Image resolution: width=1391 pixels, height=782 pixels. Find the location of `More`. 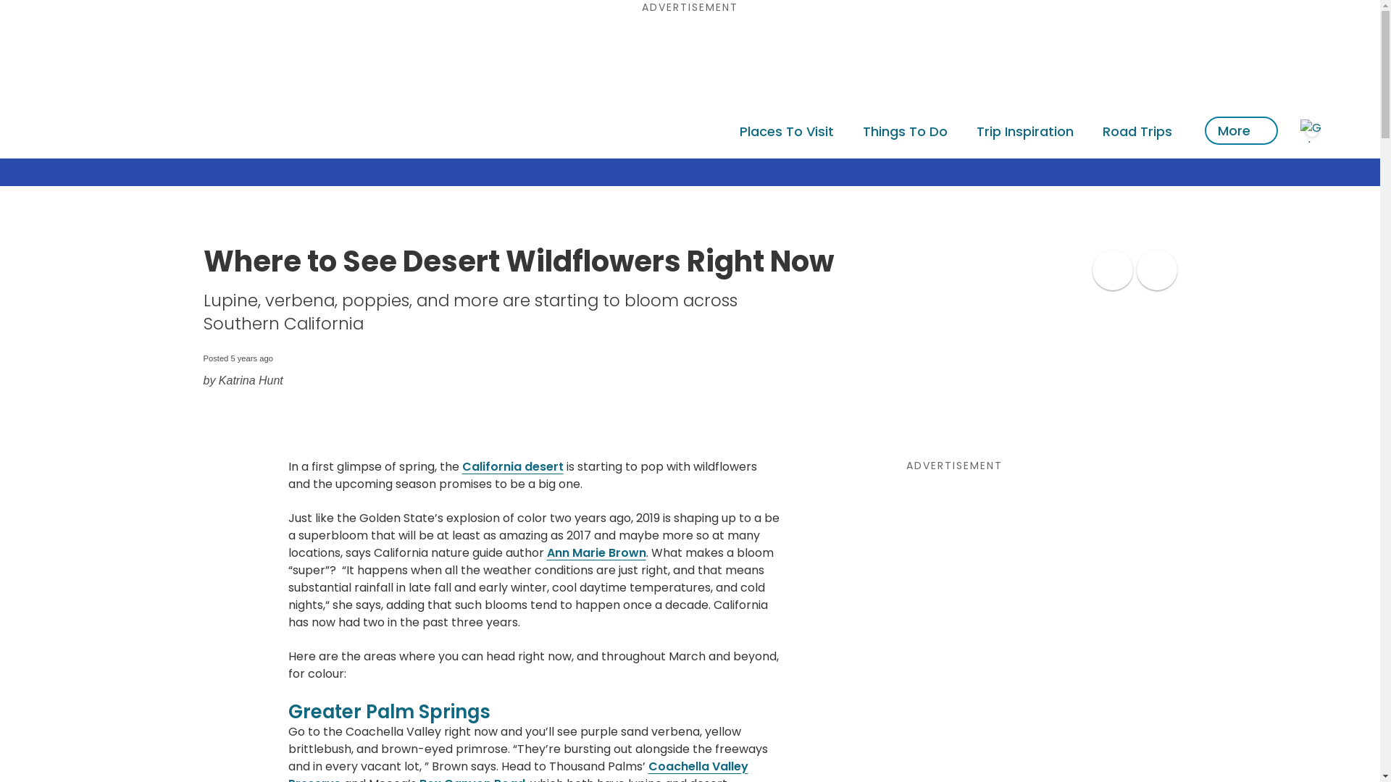

More is located at coordinates (1241, 130).